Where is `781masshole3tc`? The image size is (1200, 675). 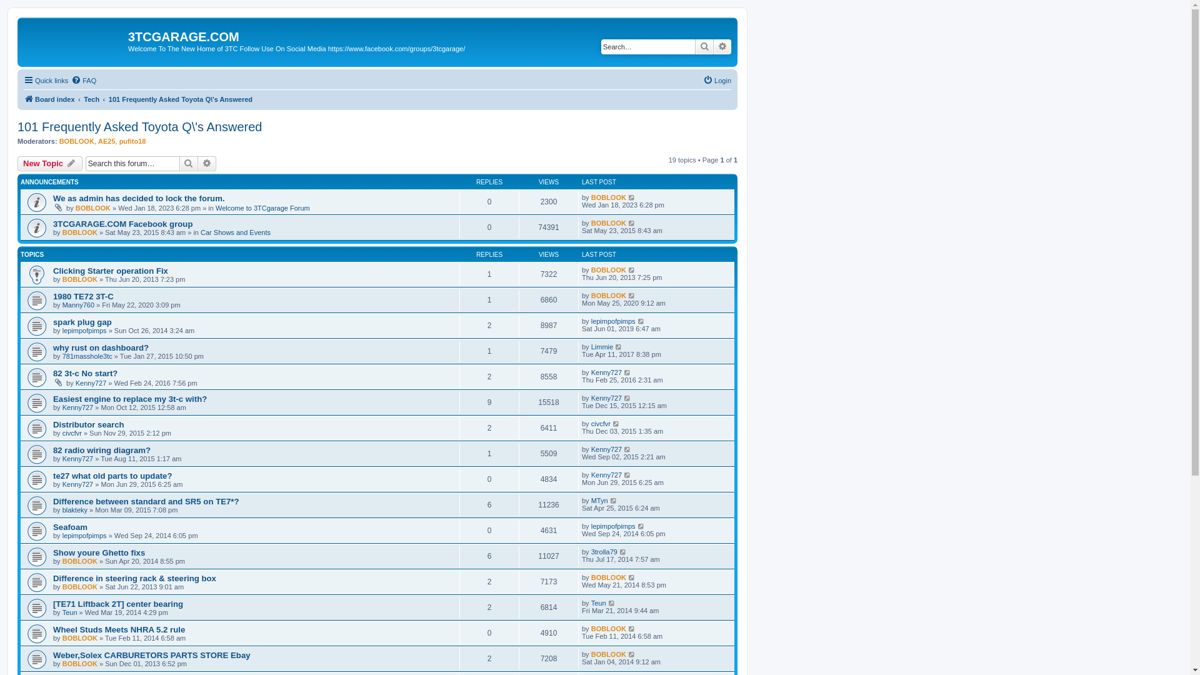 781masshole3tc is located at coordinates (87, 356).